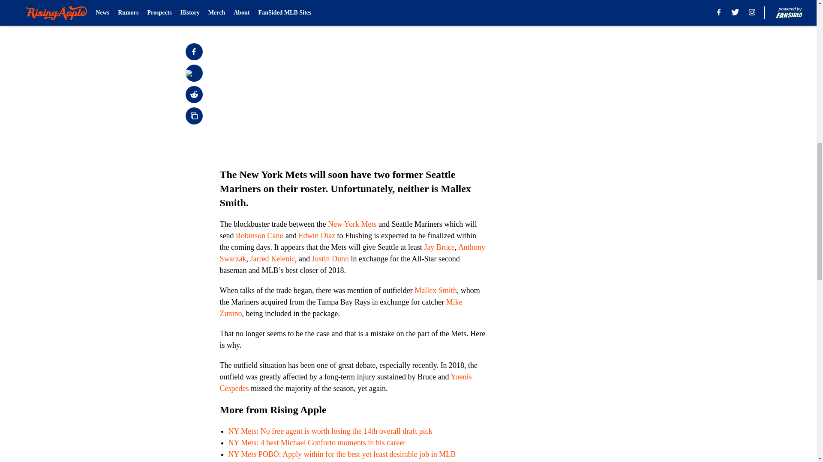 The height and width of the screenshot is (462, 823). I want to click on Edwin Diaz, so click(316, 235).